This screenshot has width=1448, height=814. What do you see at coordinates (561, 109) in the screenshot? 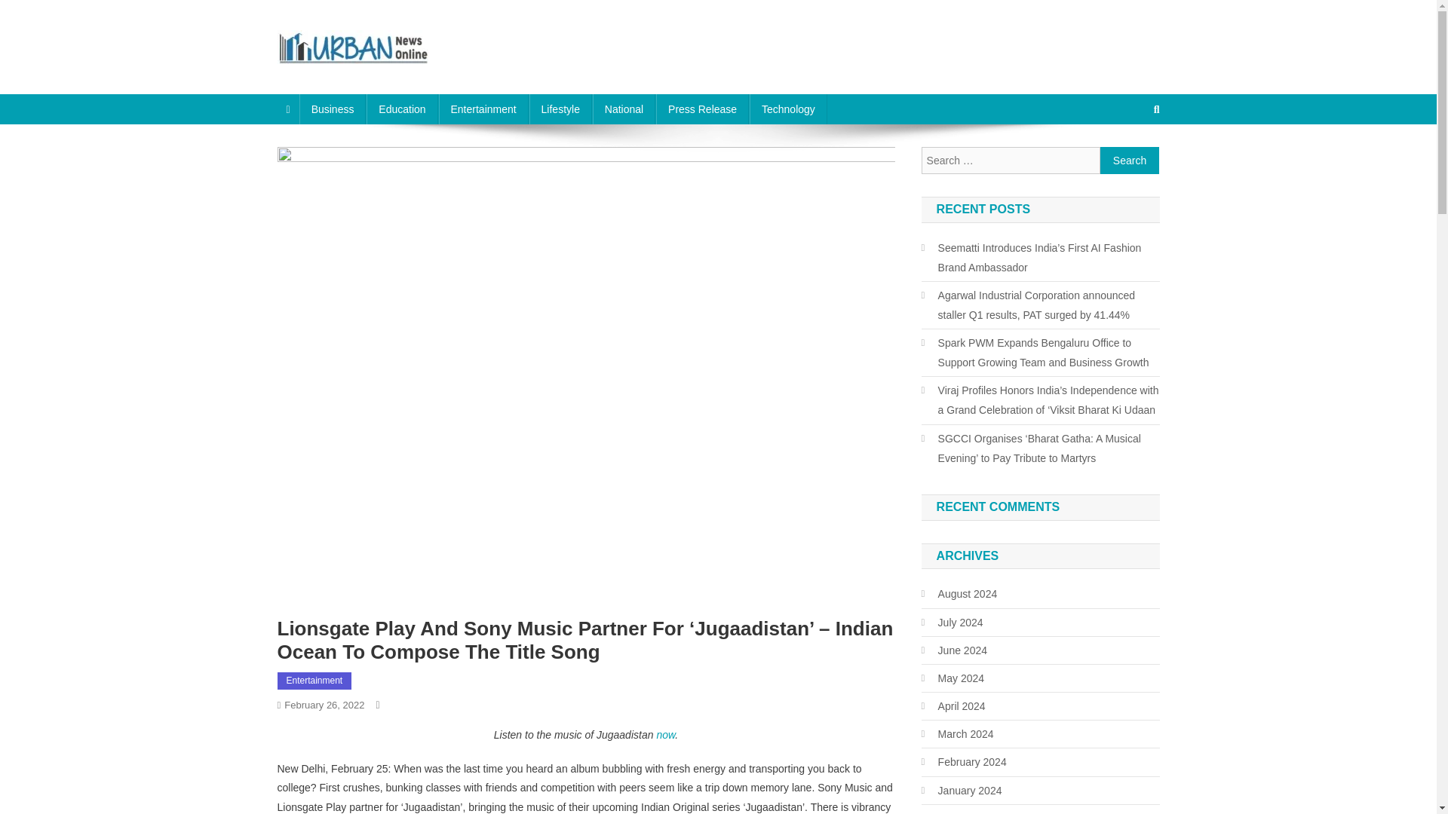
I see `Lifestyle` at bounding box center [561, 109].